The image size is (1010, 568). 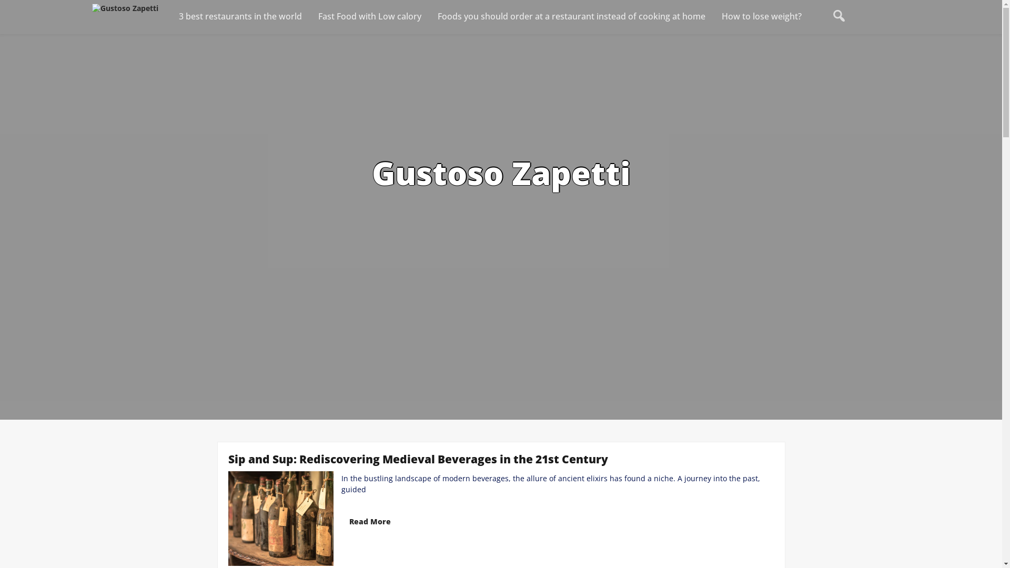 I want to click on Gustoso Zapetti, so click(x=501, y=173).